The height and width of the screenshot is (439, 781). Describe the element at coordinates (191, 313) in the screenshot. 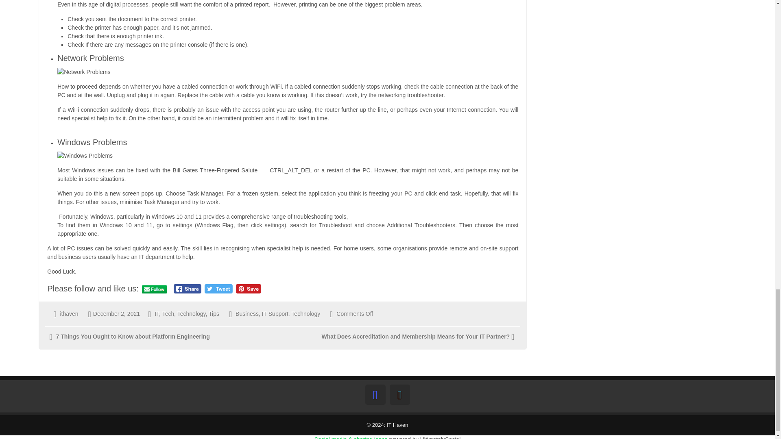

I see `Technology` at that location.